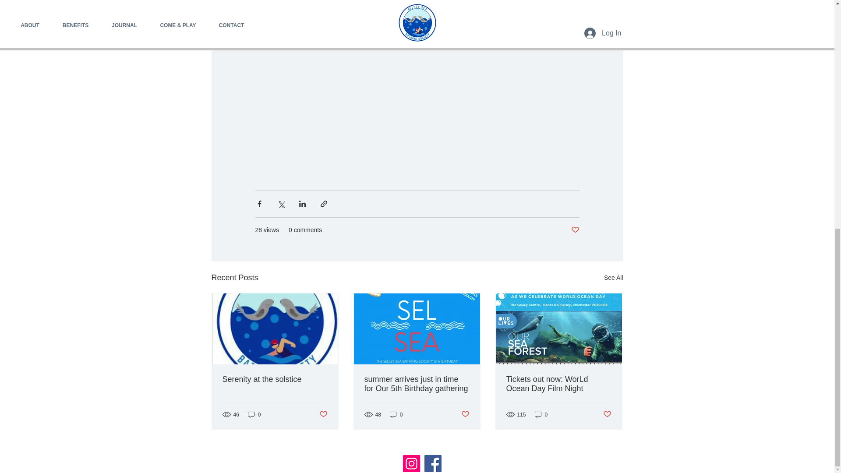  I want to click on Post not marked as liked, so click(465, 414).